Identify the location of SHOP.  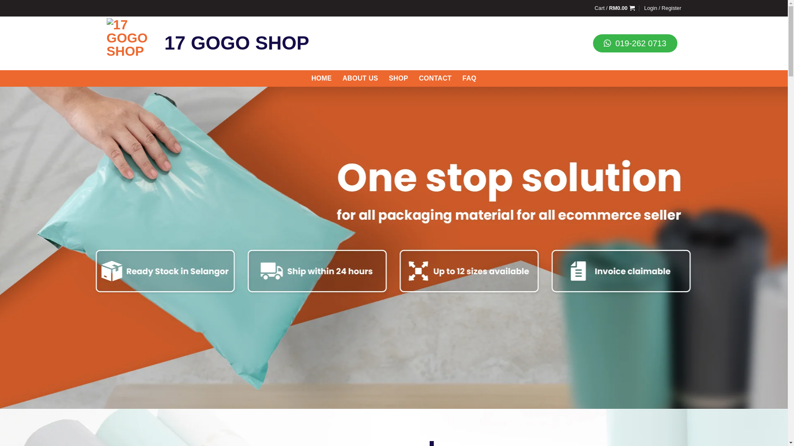
(399, 78).